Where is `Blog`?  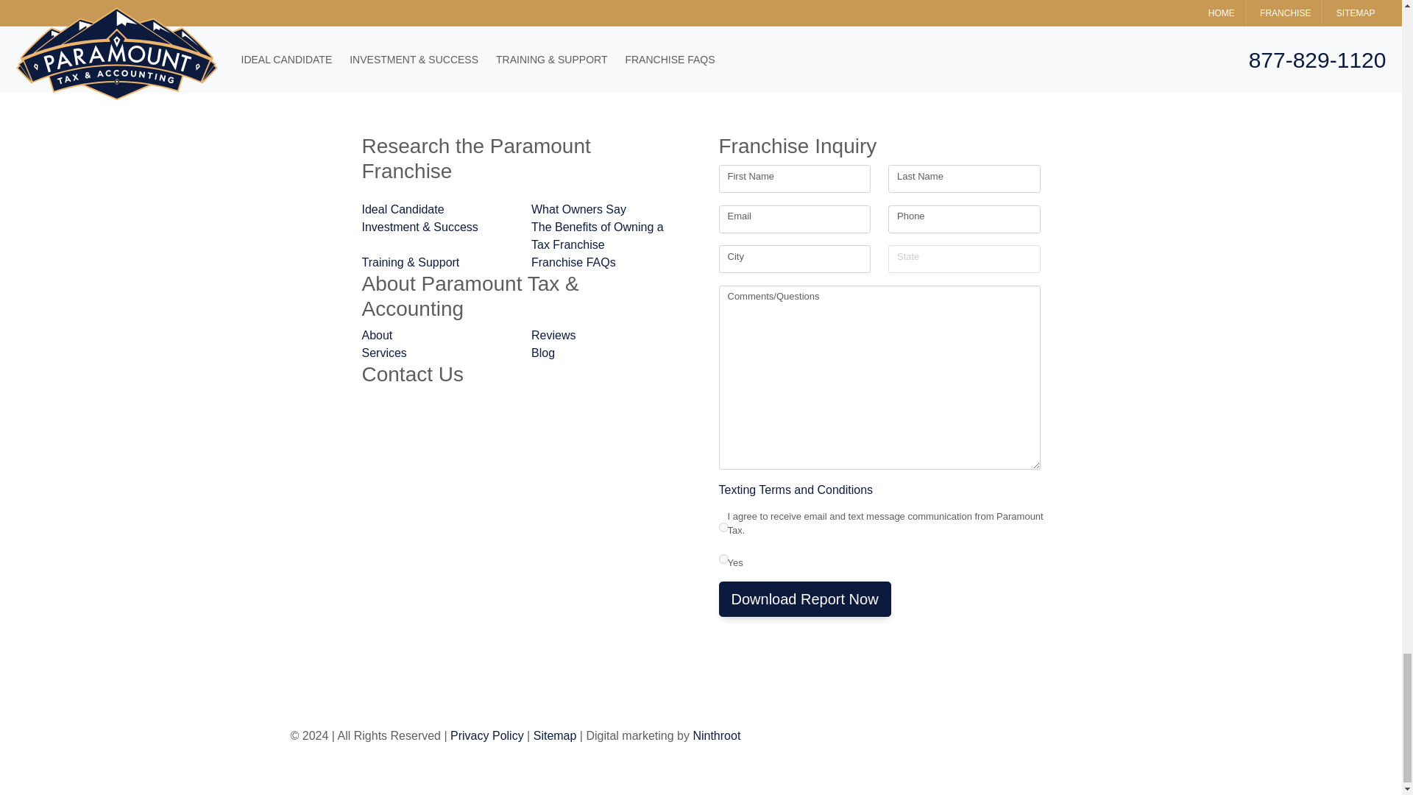 Blog is located at coordinates (607, 353).